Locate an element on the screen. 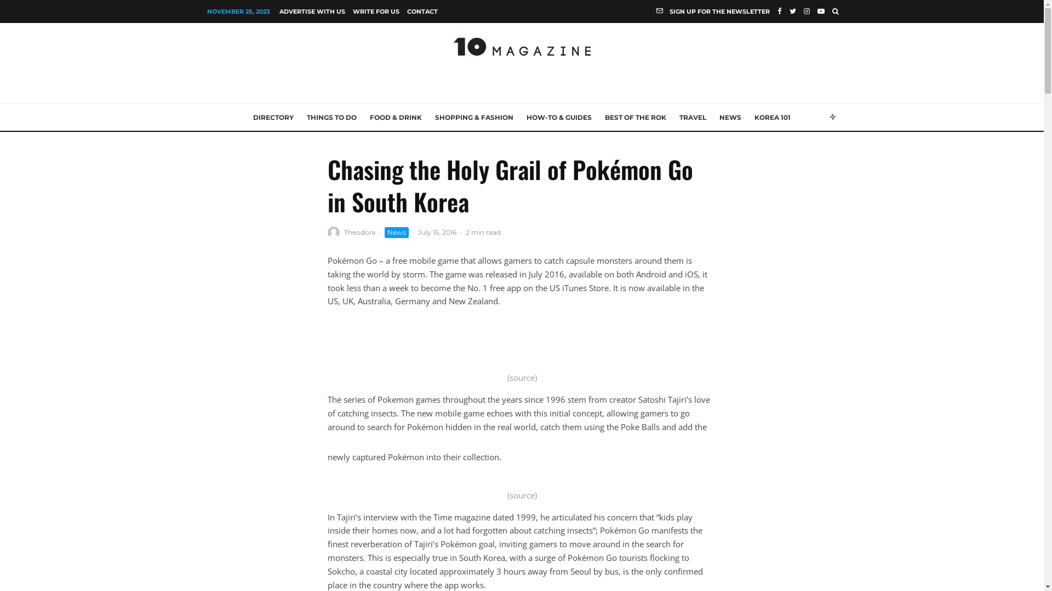 Image resolution: width=1052 pixels, height=591 pixels. THINGS TO DO is located at coordinates (332, 118).